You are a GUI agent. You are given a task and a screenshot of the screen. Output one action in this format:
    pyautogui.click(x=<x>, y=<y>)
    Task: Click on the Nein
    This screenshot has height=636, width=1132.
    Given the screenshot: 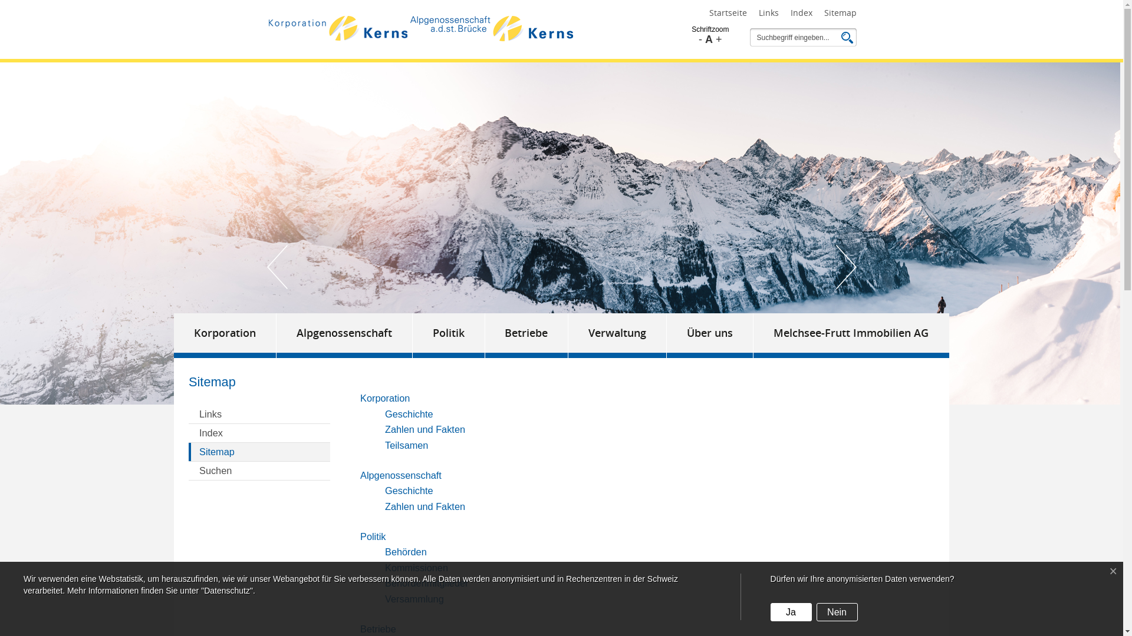 What is the action you would take?
    pyautogui.click(x=837, y=612)
    